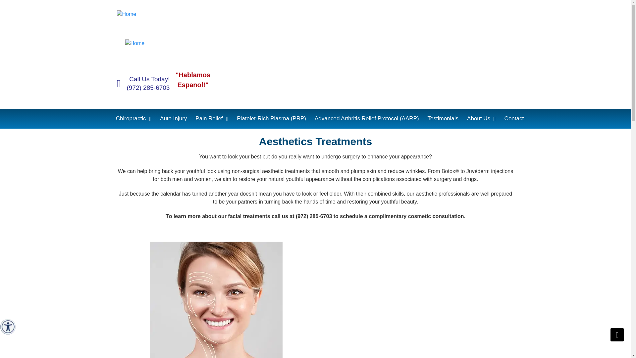 This screenshot has width=636, height=358. What do you see at coordinates (166, 14) in the screenshot?
I see `Home` at bounding box center [166, 14].